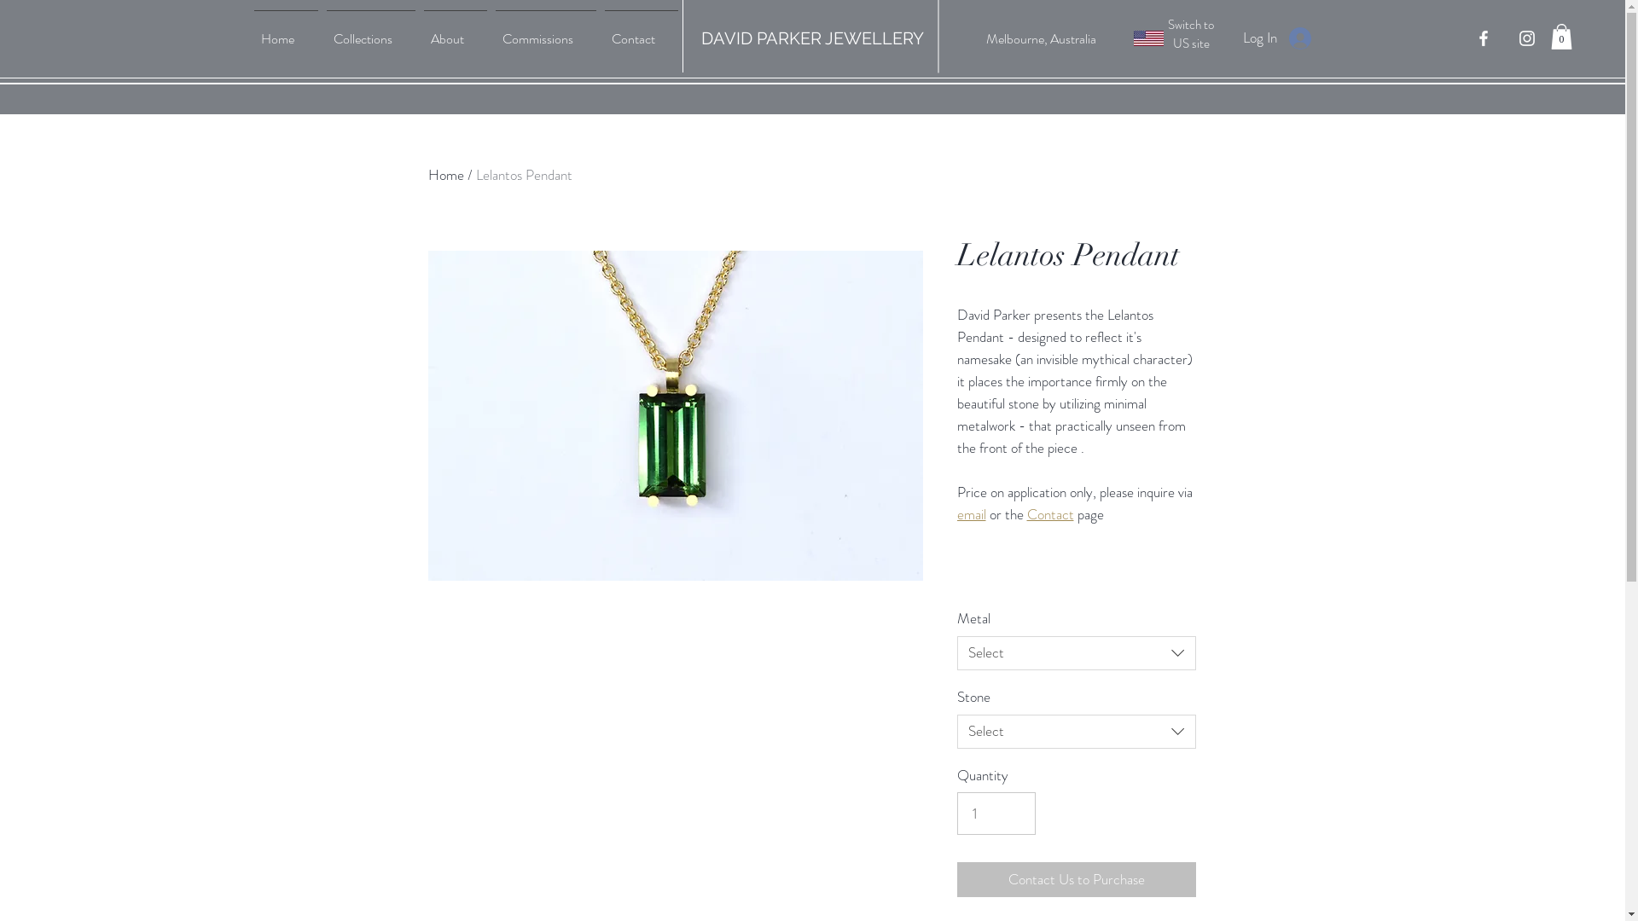 The image size is (1638, 921). I want to click on Log In, so click(1276, 38).